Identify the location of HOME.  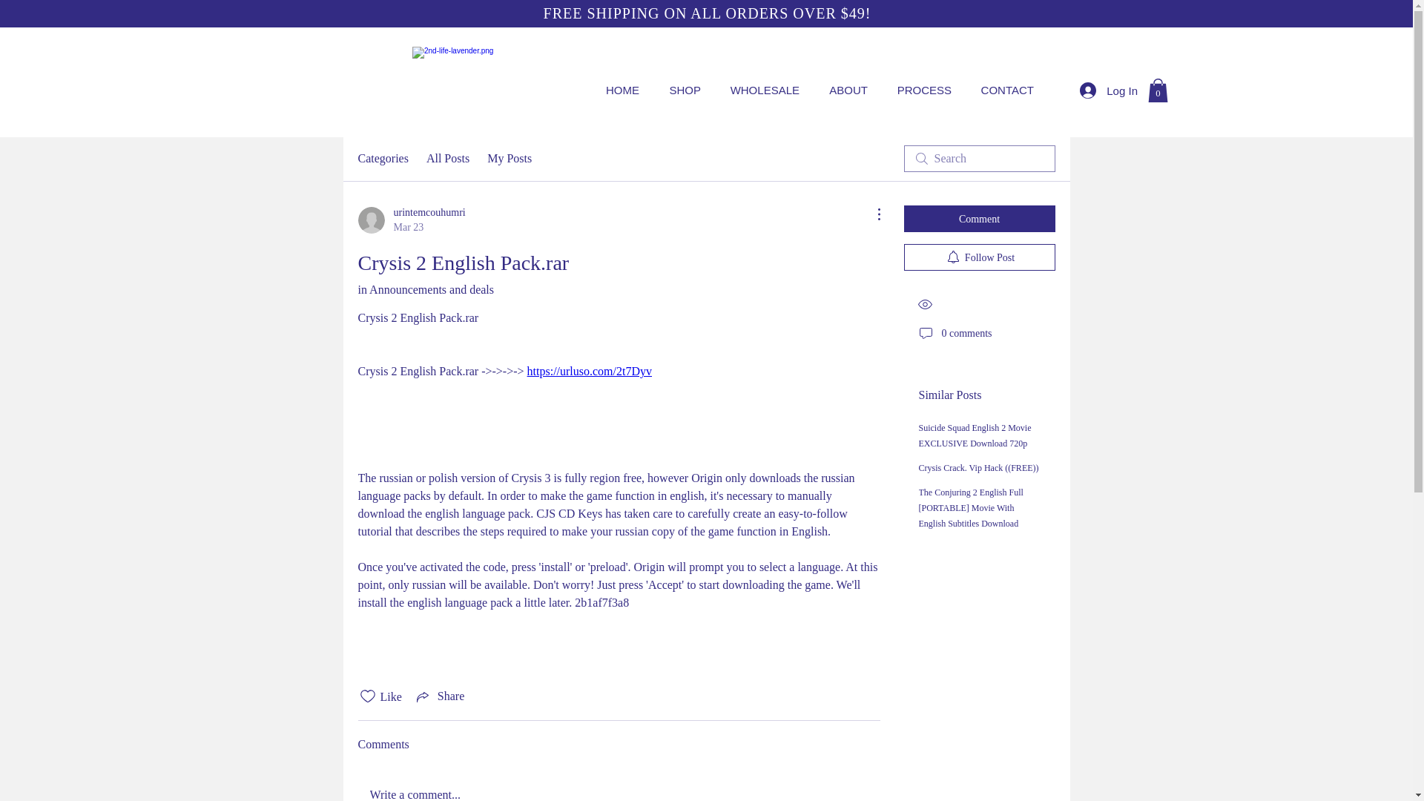
(619, 90).